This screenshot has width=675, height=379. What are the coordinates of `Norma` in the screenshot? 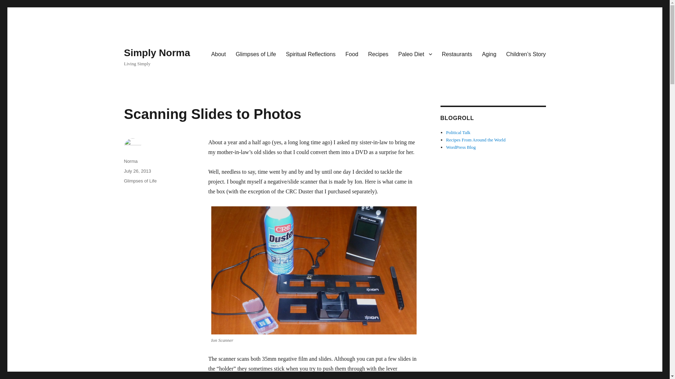 It's located at (130, 161).